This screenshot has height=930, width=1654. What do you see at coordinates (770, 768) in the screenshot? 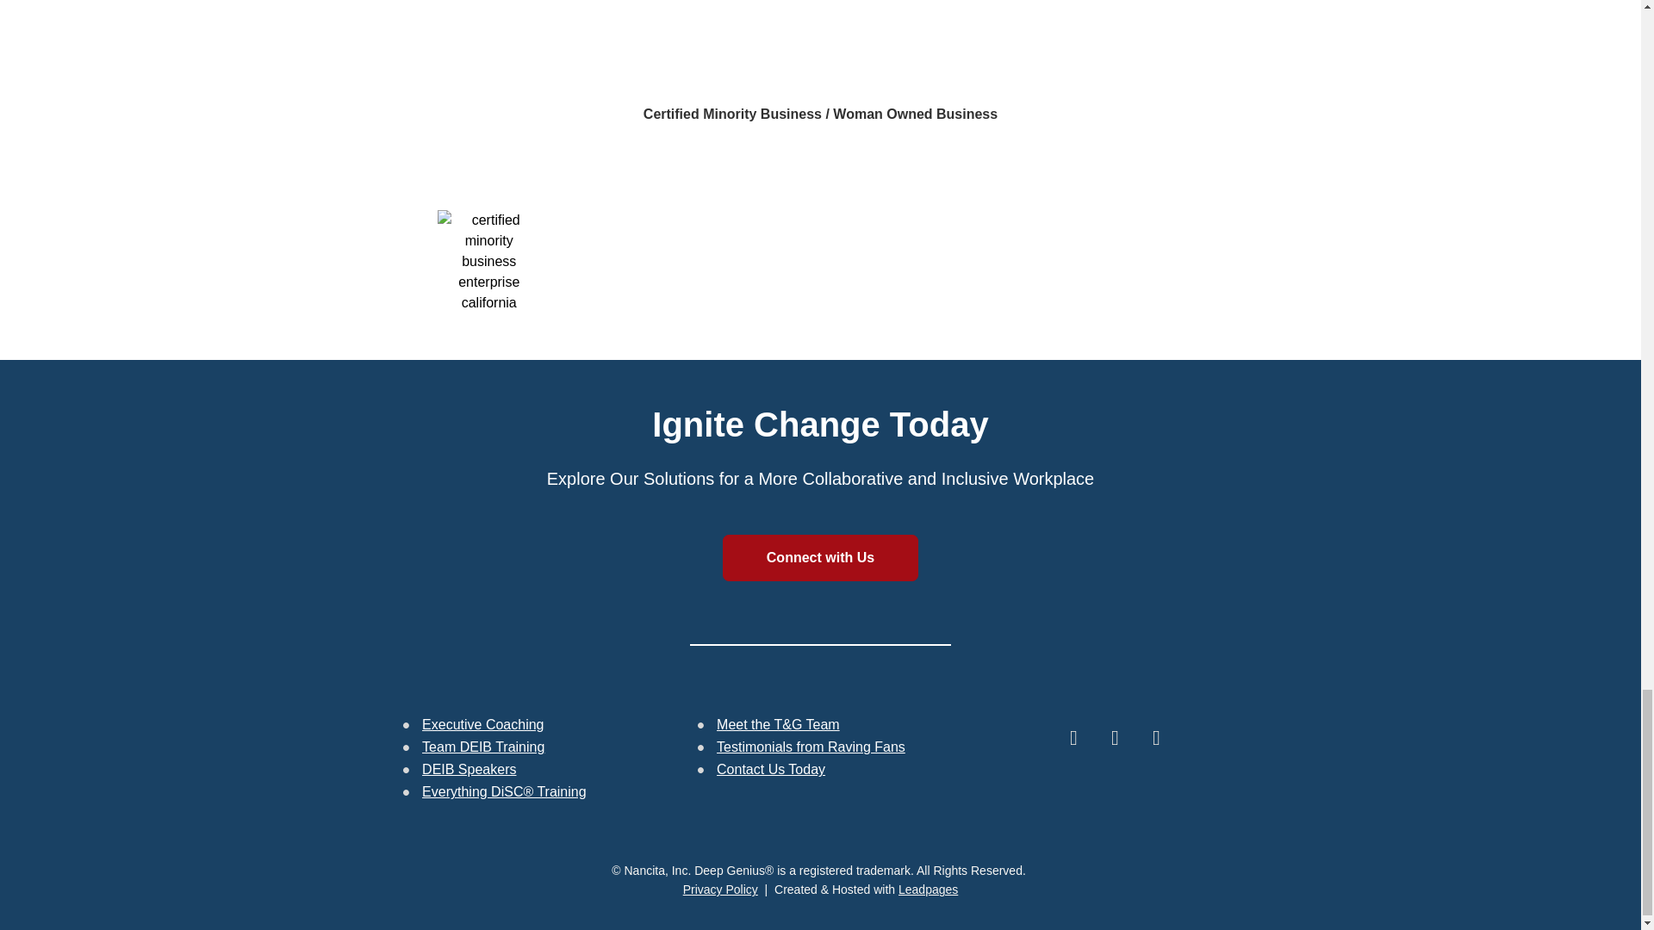
I see `Contact Us Today` at bounding box center [770, 768].